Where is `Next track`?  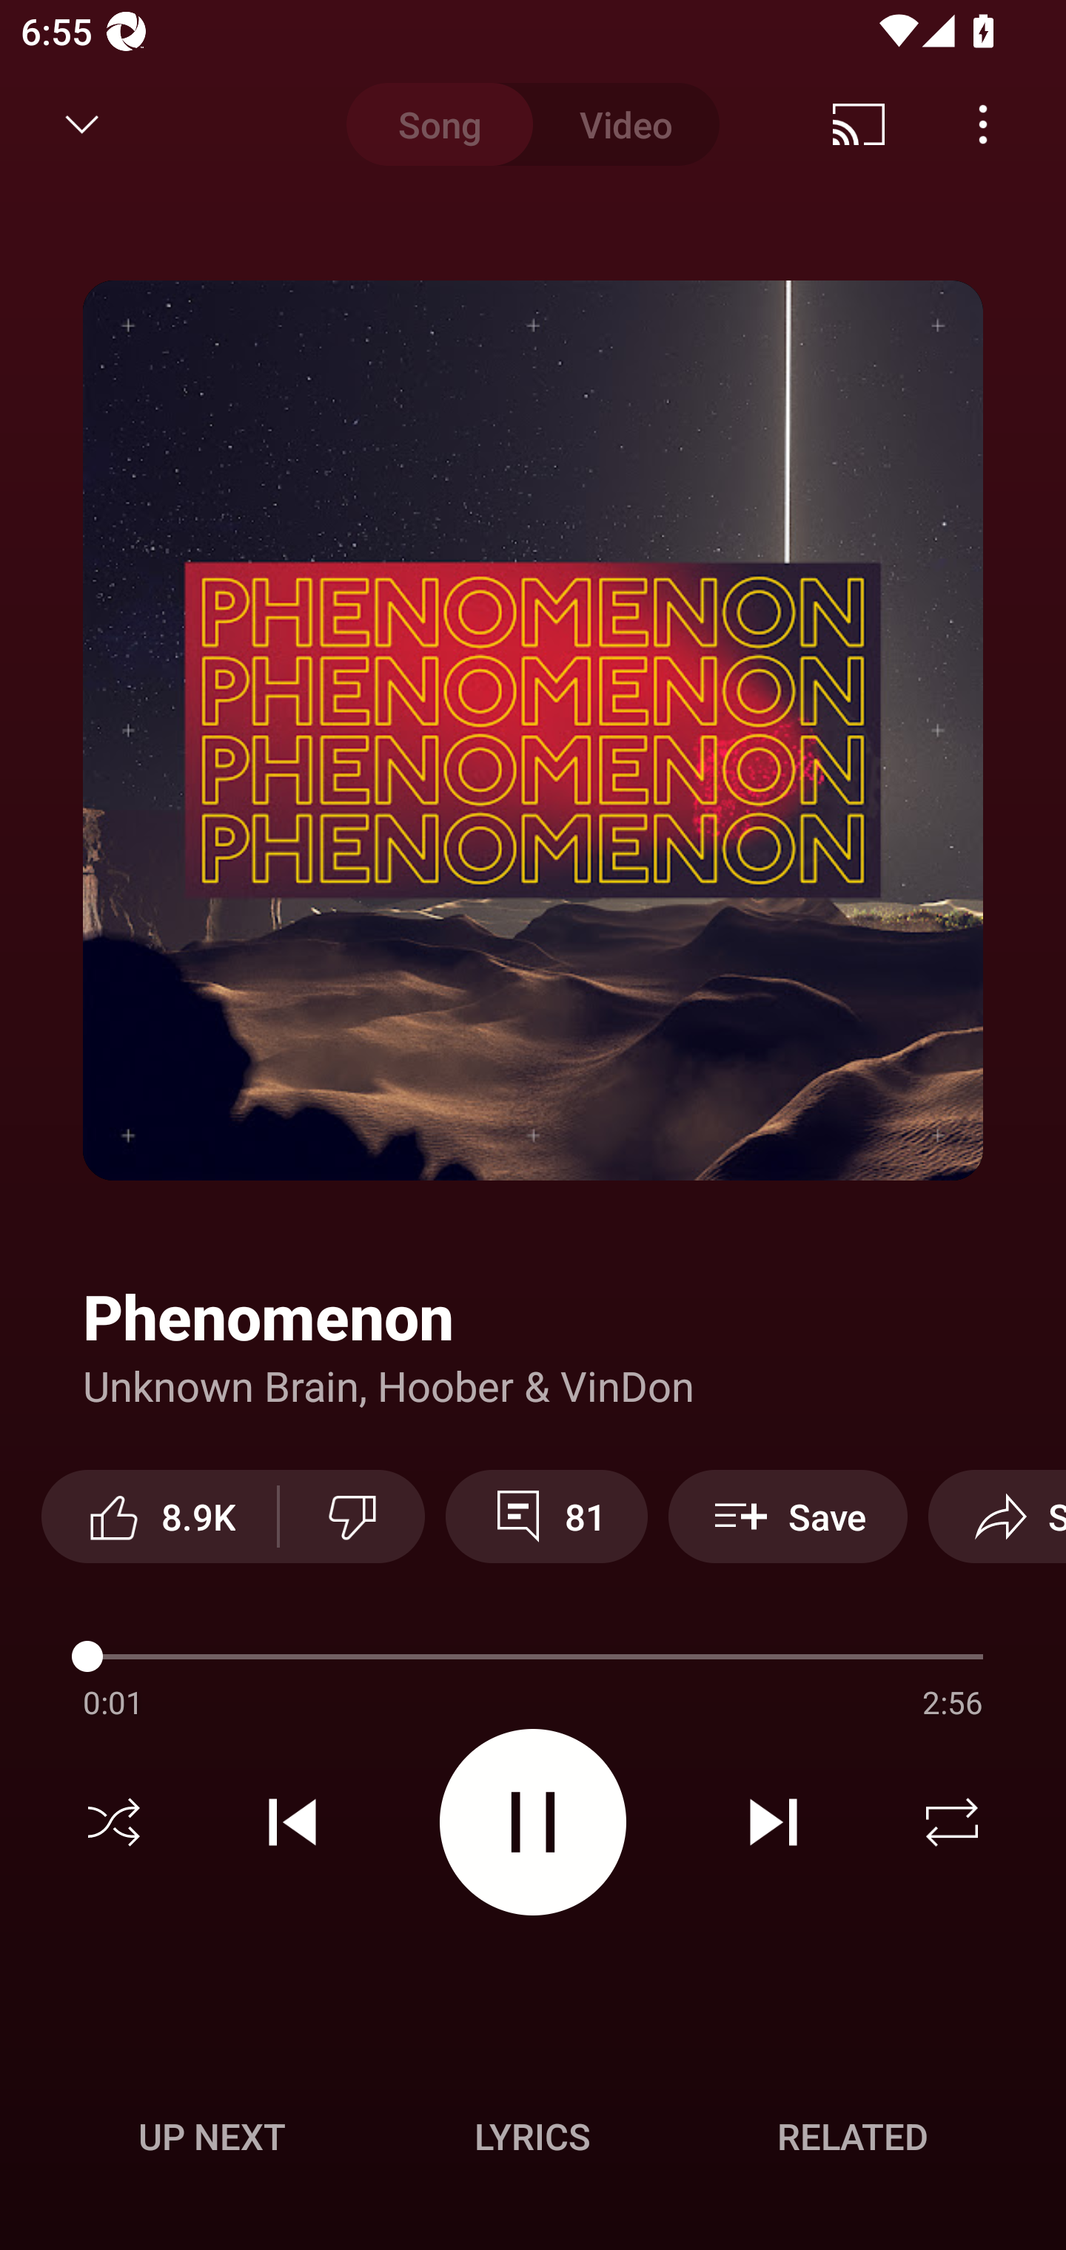 Next track is located at coordinates (773, 1822).